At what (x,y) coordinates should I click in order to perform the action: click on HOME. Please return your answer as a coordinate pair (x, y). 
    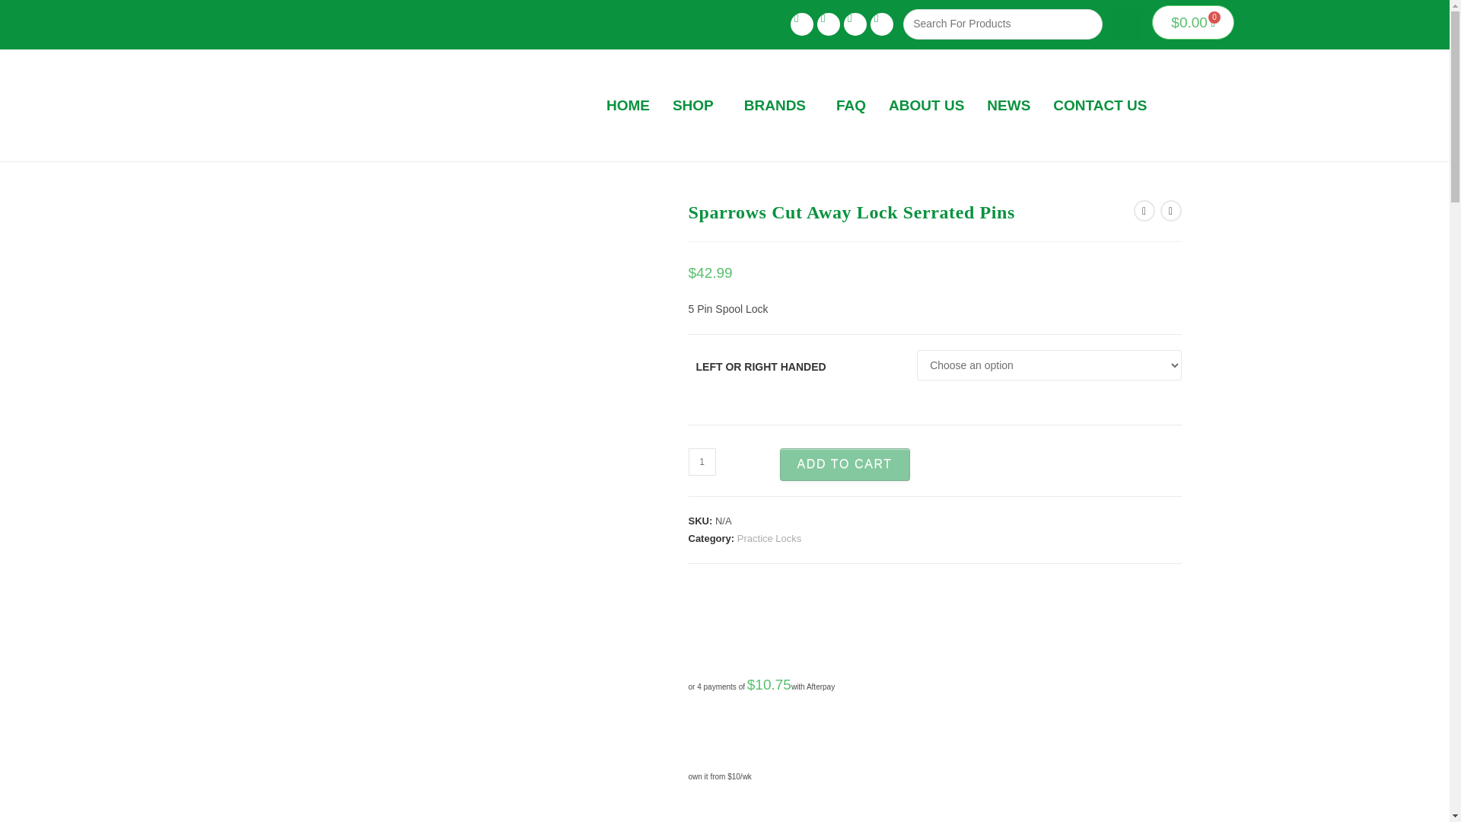
    Looking at the image, I should click on (628, 105).